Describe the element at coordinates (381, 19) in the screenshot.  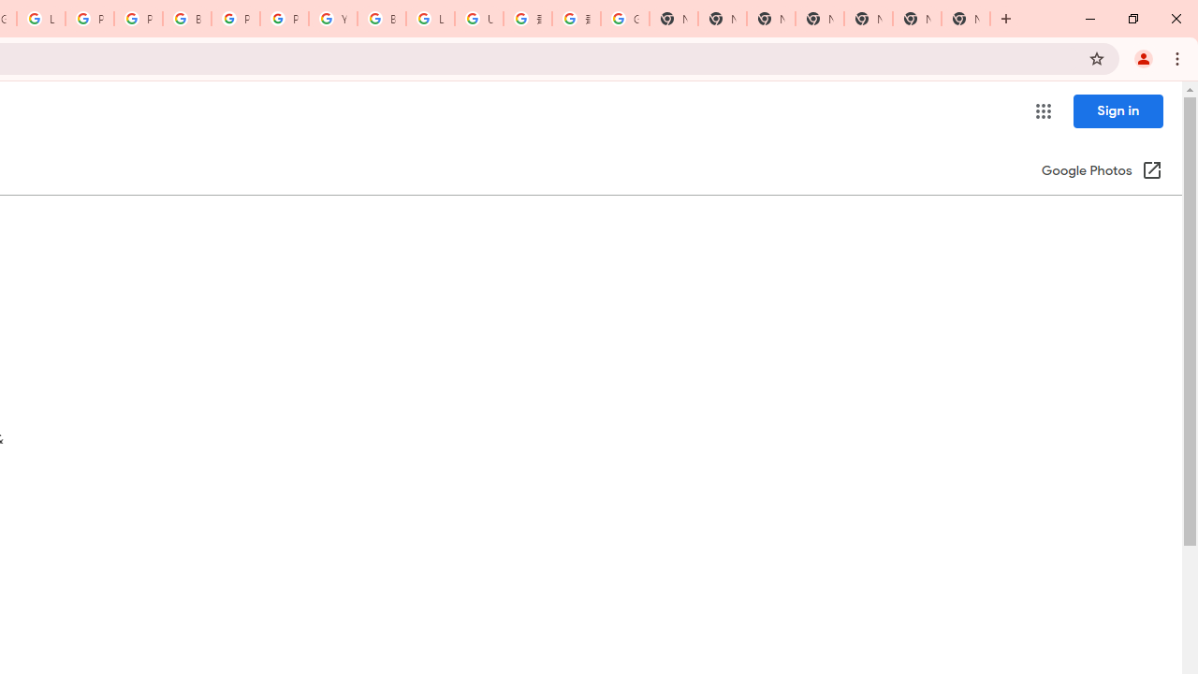
I see `Browse Chrome as a guest - Computer - Google Chrome Help` at that location.